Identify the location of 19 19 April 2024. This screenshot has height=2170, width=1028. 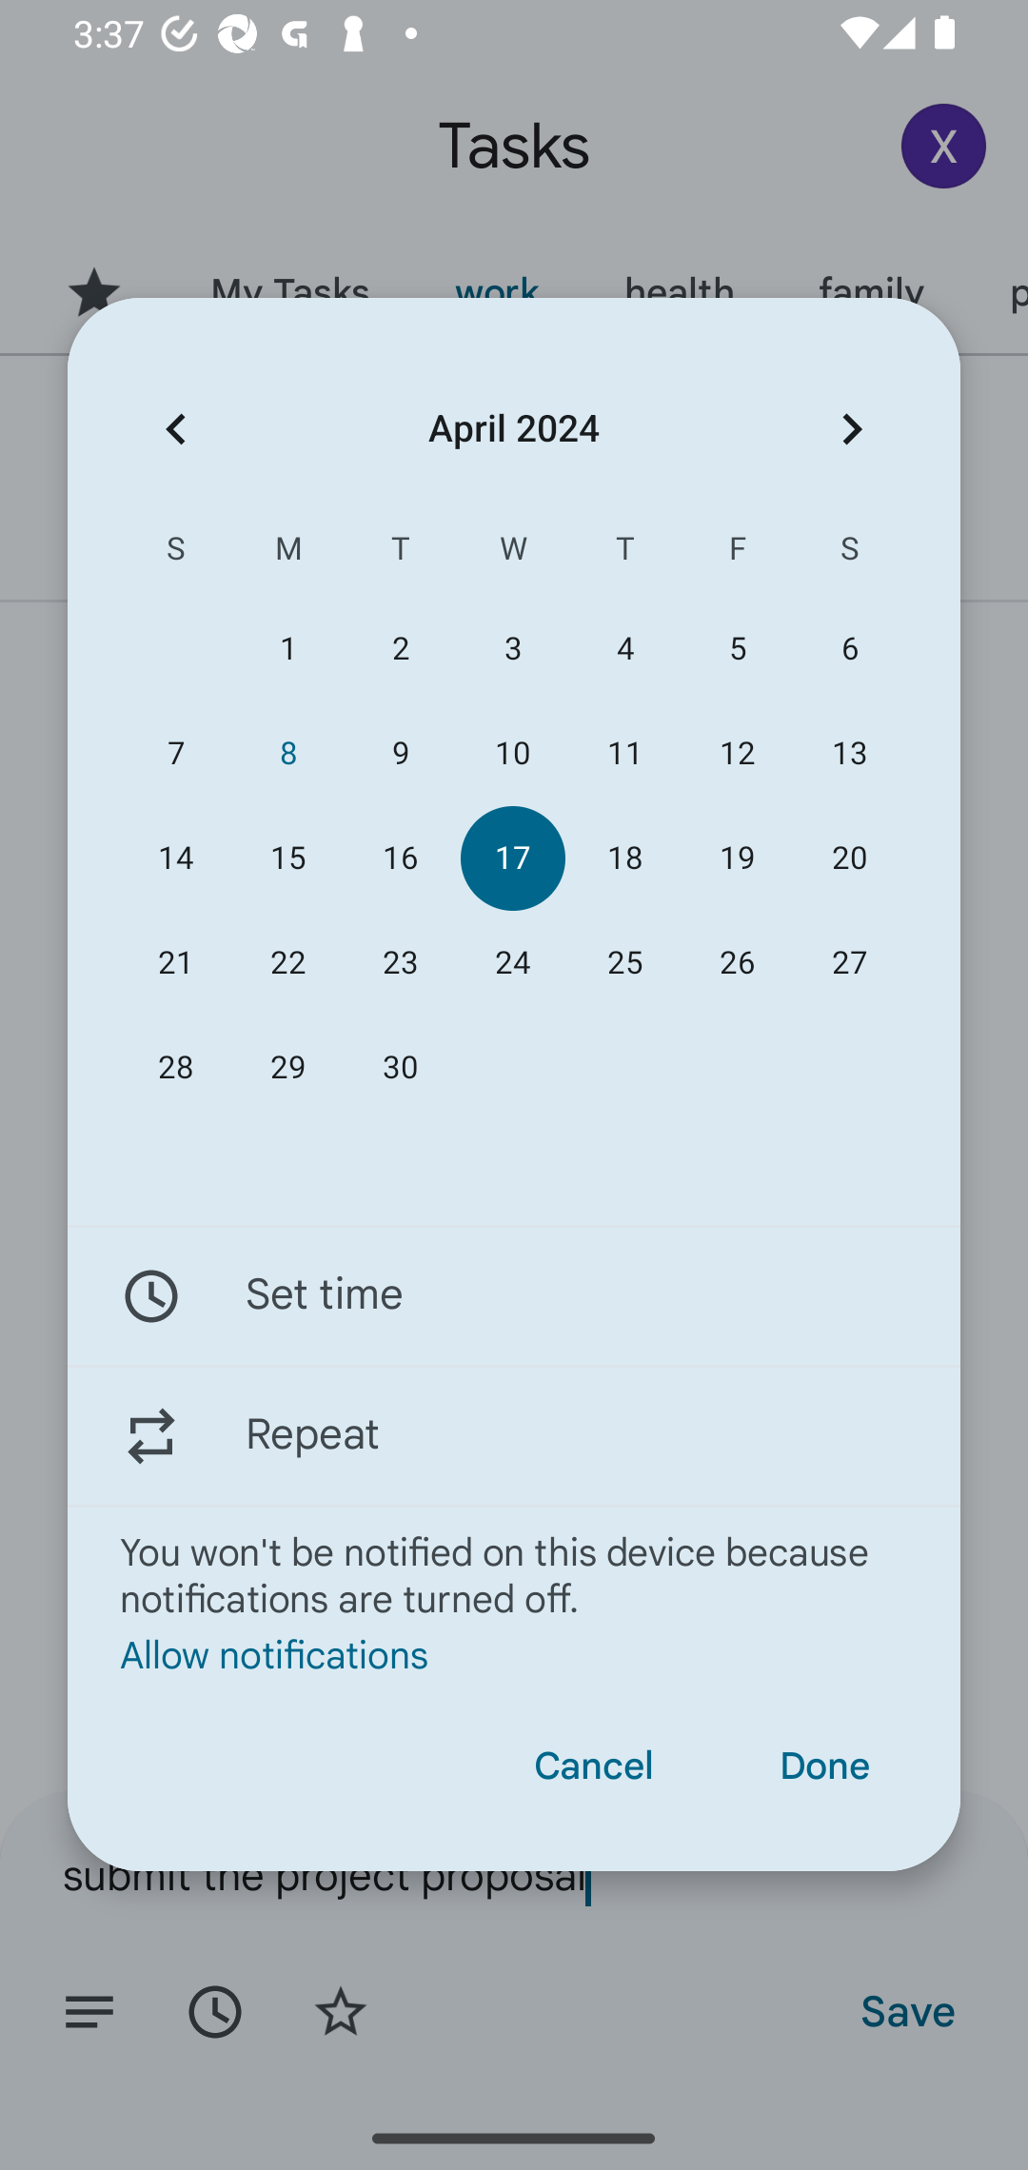
(737, 858).